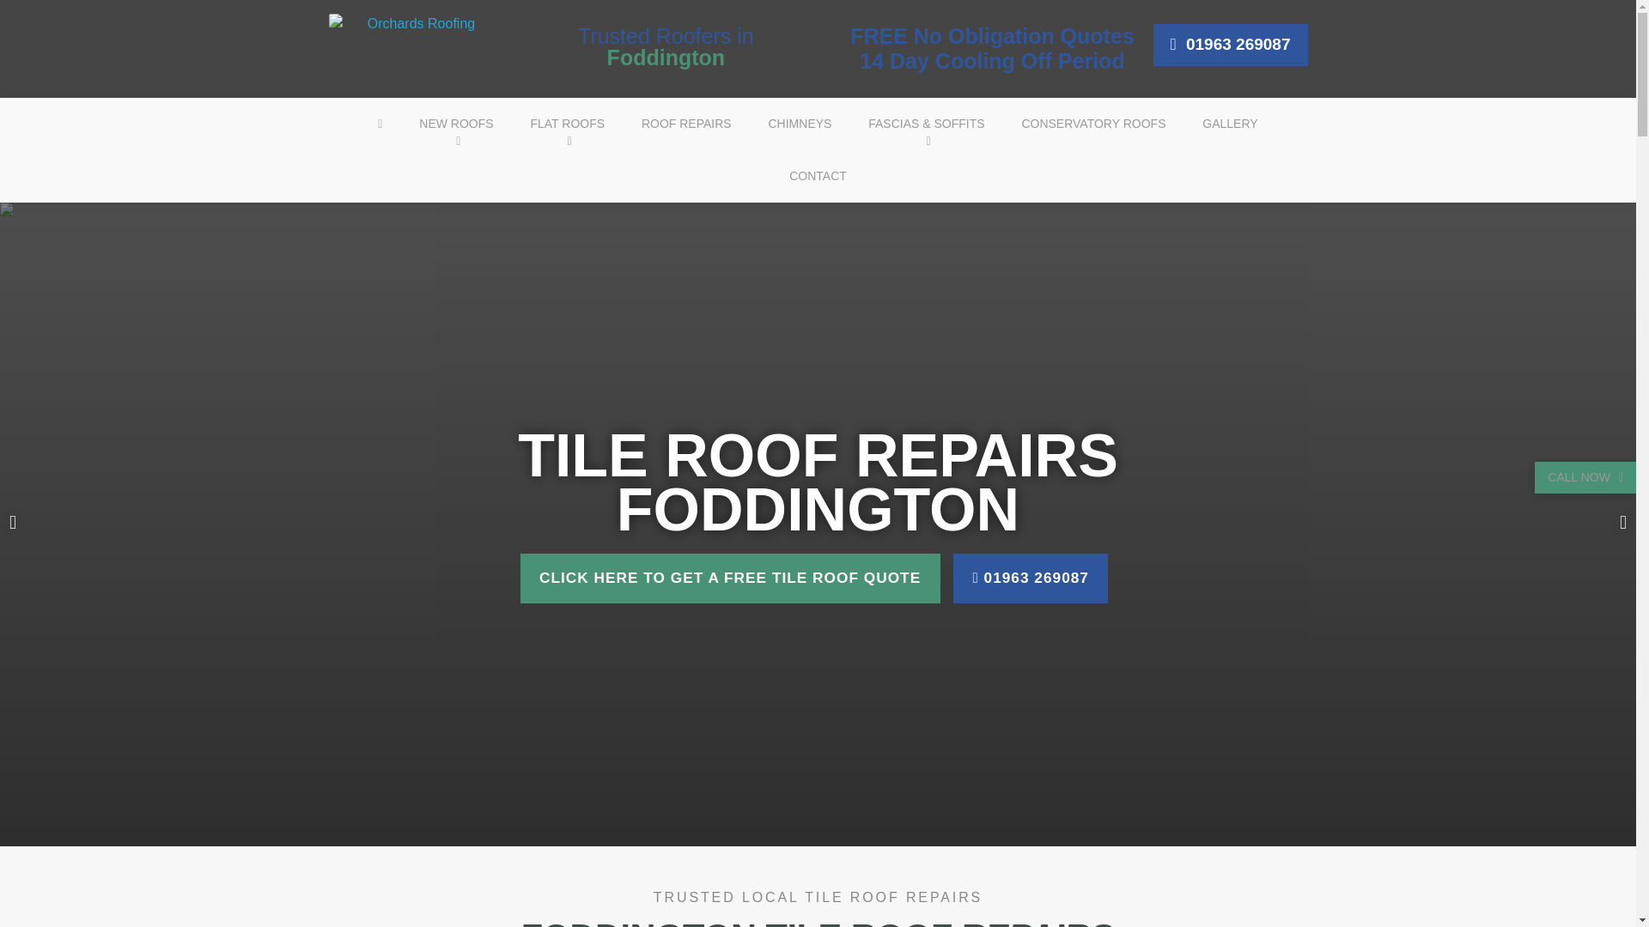 Image resolution: width=1649 pixels, height=927 pixels. What do you see at coordinates (1230, 45) in the screenshot?
I see `Click to call Orchards Roofing Ltd` at bounding box center [1230, 45].